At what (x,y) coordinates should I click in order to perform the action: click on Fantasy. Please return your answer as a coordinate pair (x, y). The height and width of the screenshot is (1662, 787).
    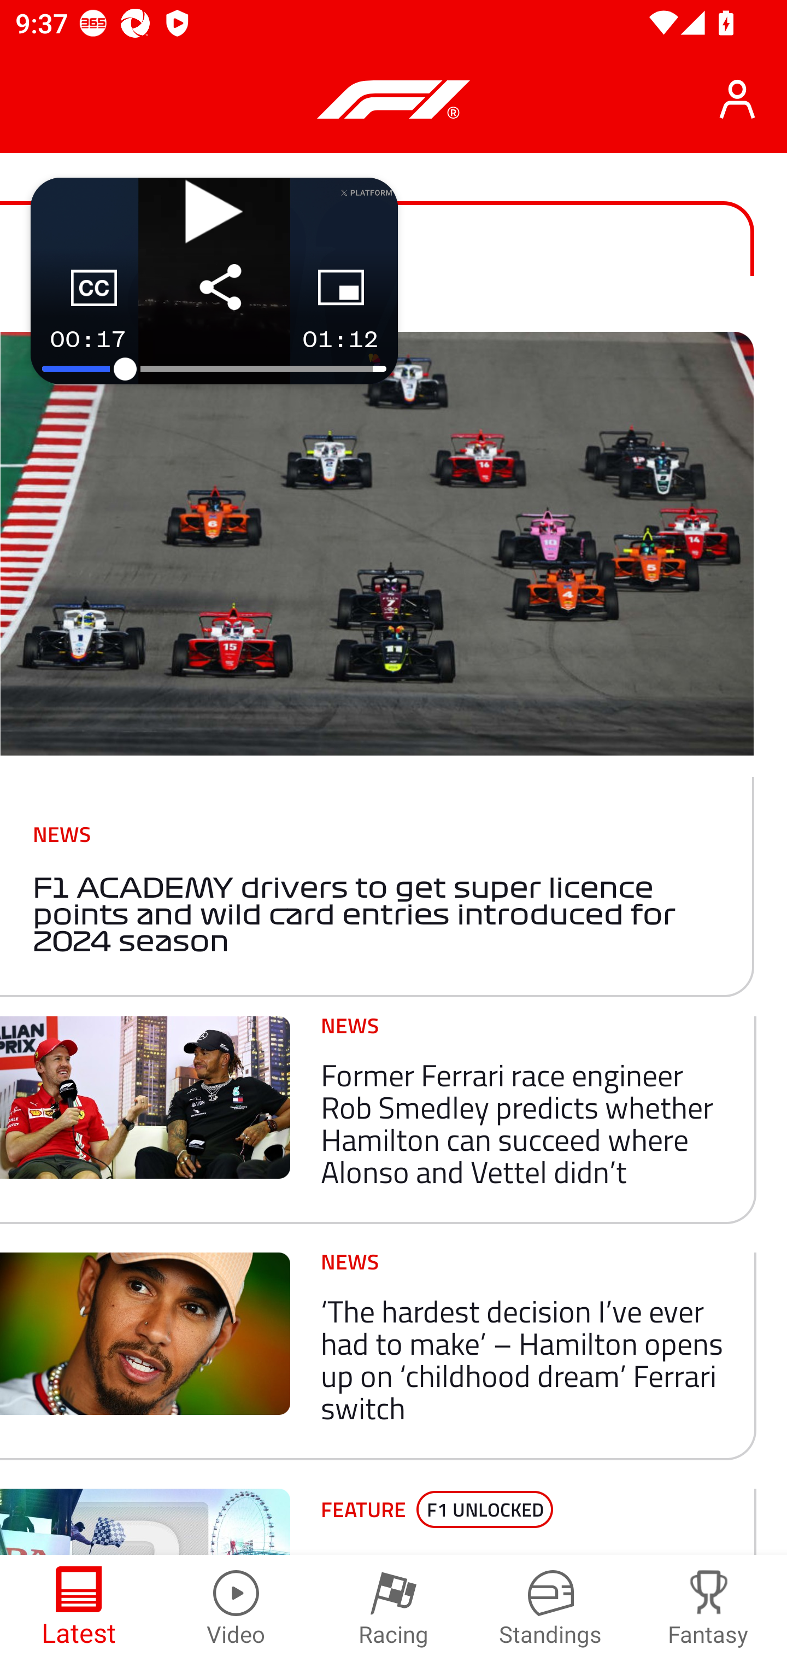
    Looking at the image, I should click on (708, 1608).